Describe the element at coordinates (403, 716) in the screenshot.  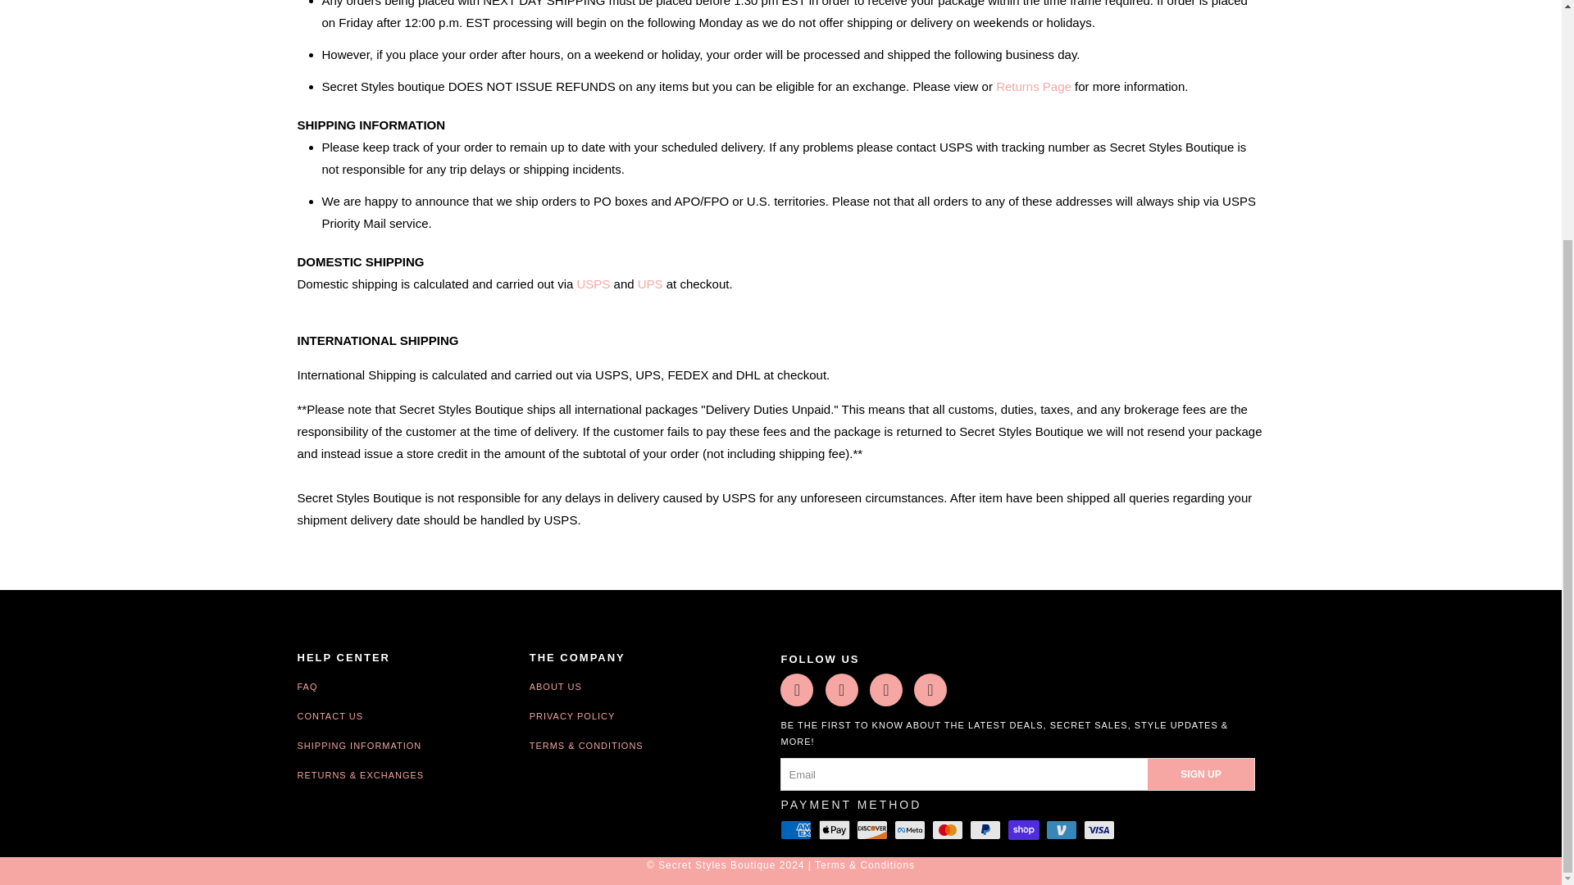
I see `CONTACT US` at that location.